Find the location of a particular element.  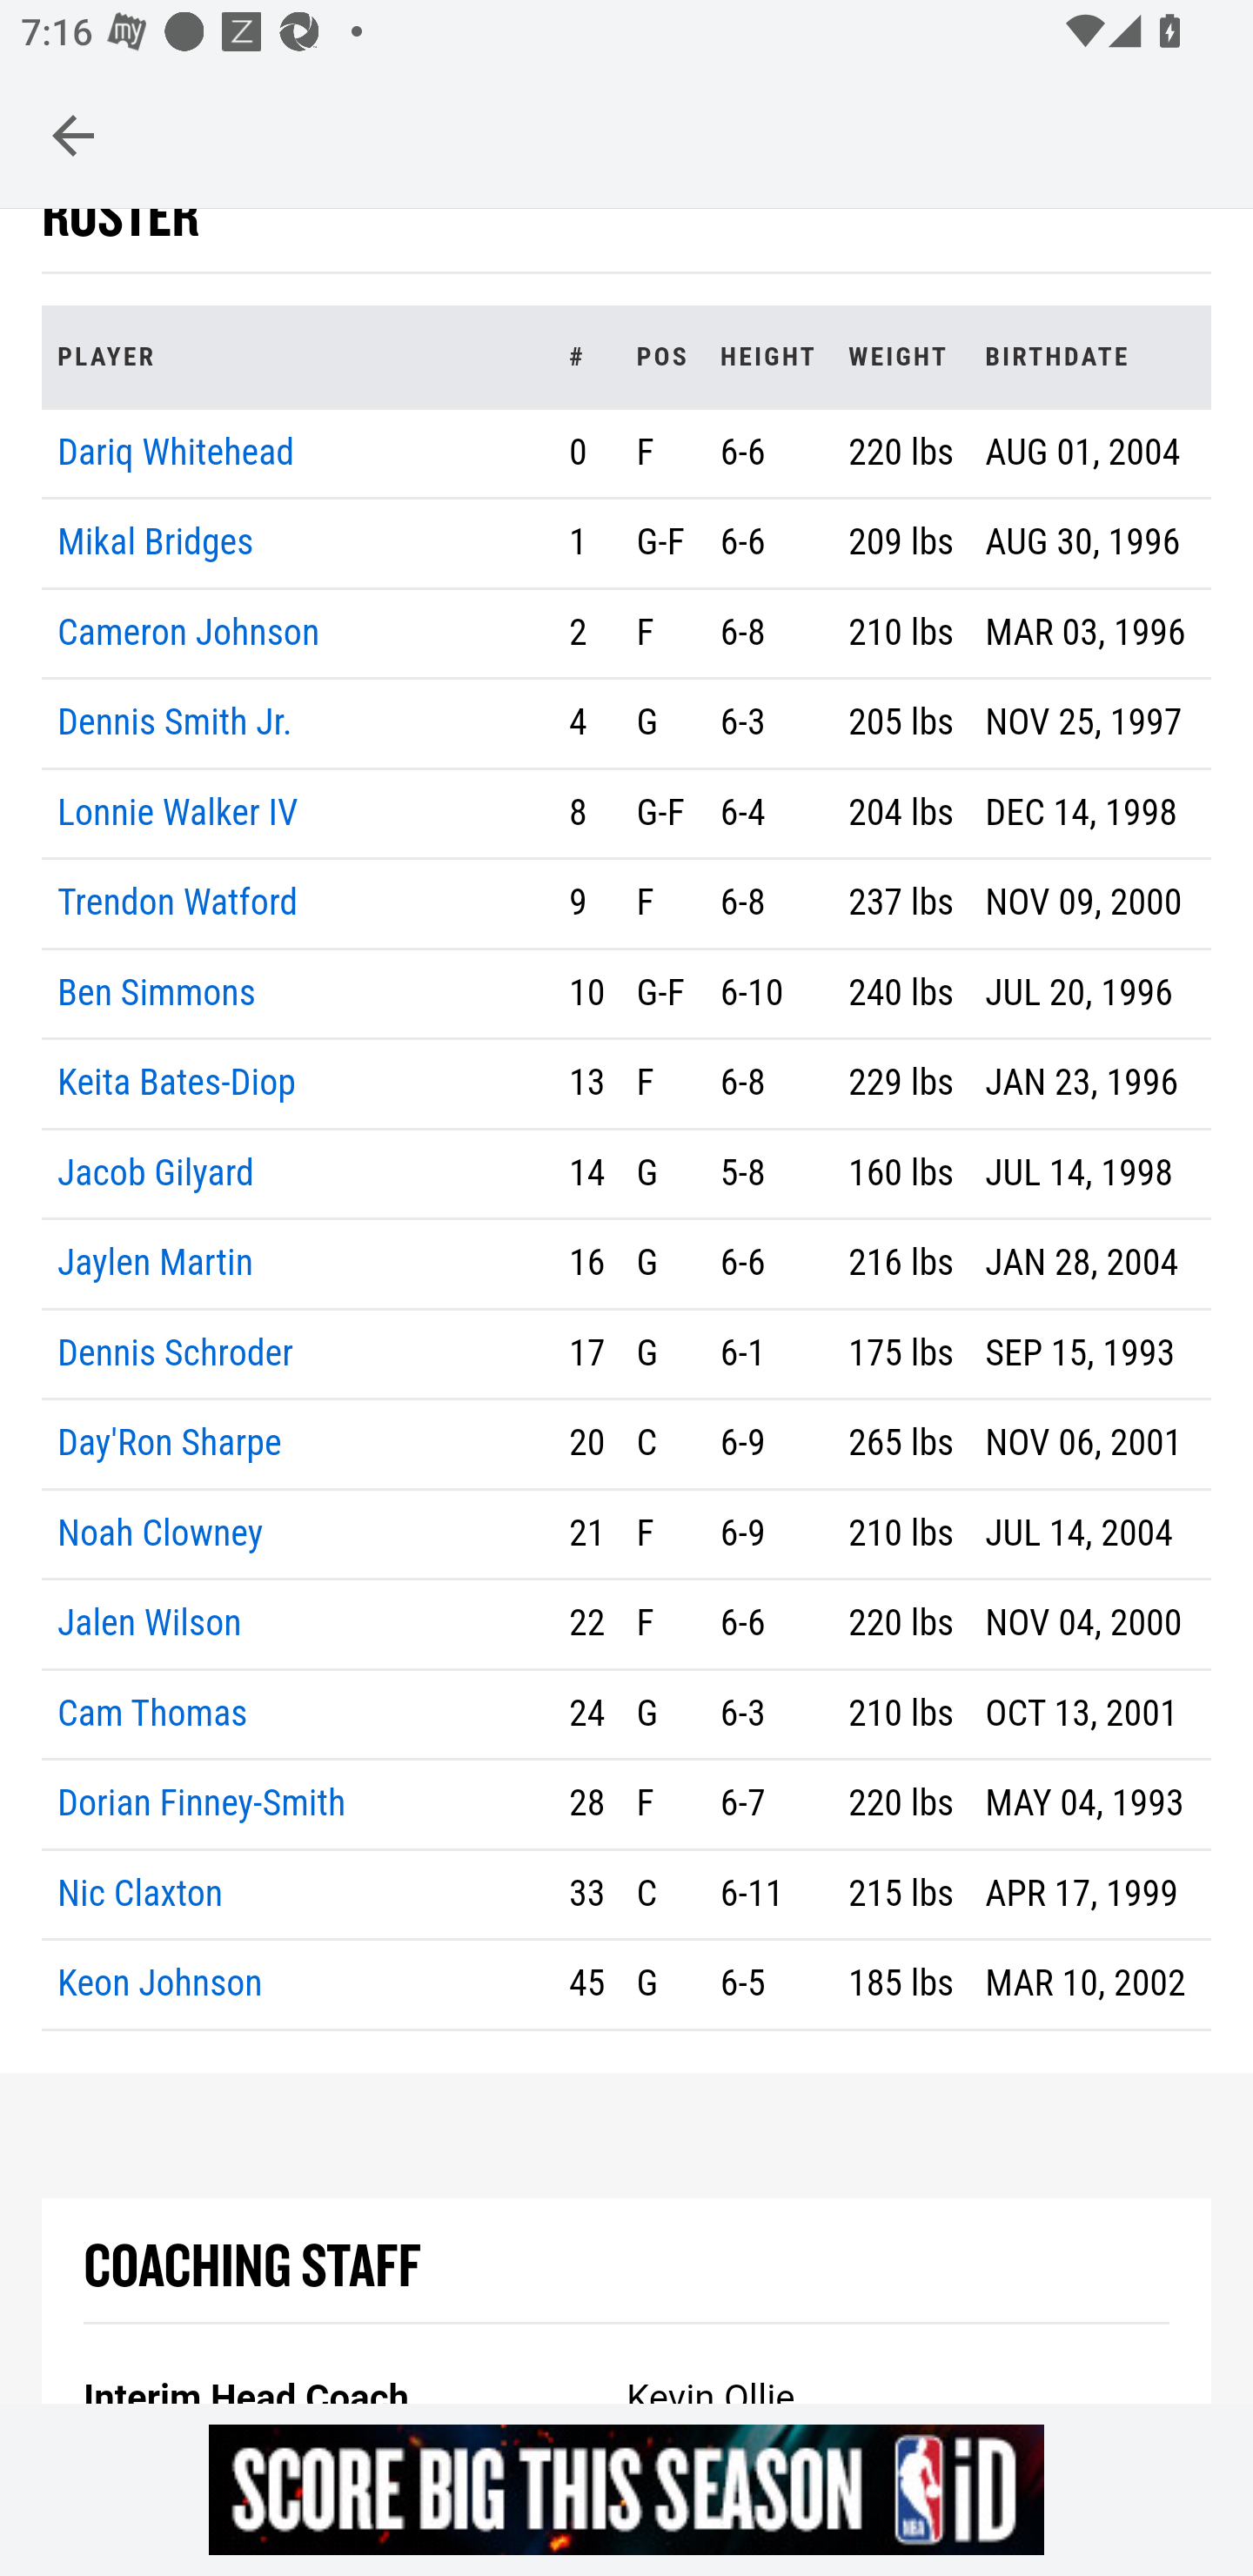

Trendon Watford is located at coordinates (179, 905).